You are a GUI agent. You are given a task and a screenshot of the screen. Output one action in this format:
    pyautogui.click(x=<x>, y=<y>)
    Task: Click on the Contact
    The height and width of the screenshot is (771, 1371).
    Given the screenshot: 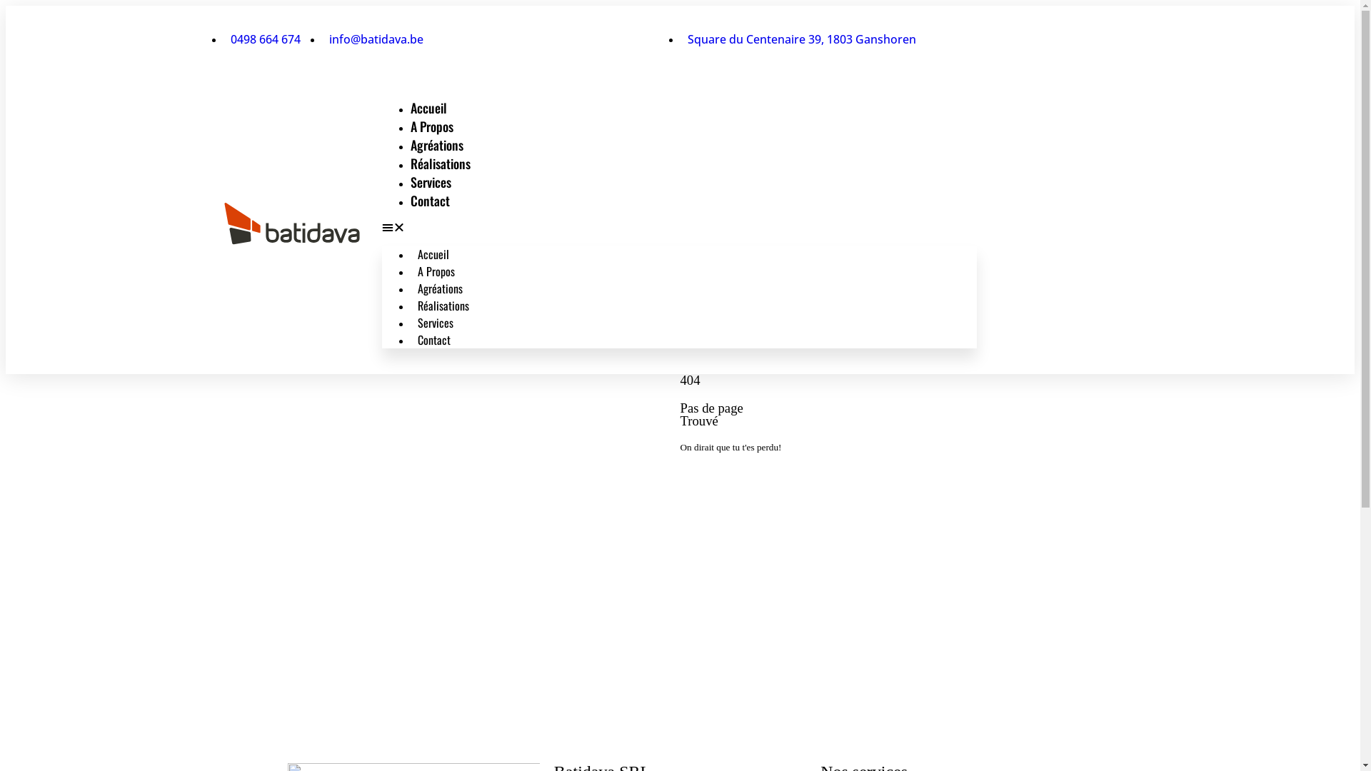 What is the action you would take?
    pyautogui.click(x=433, y=340)
    